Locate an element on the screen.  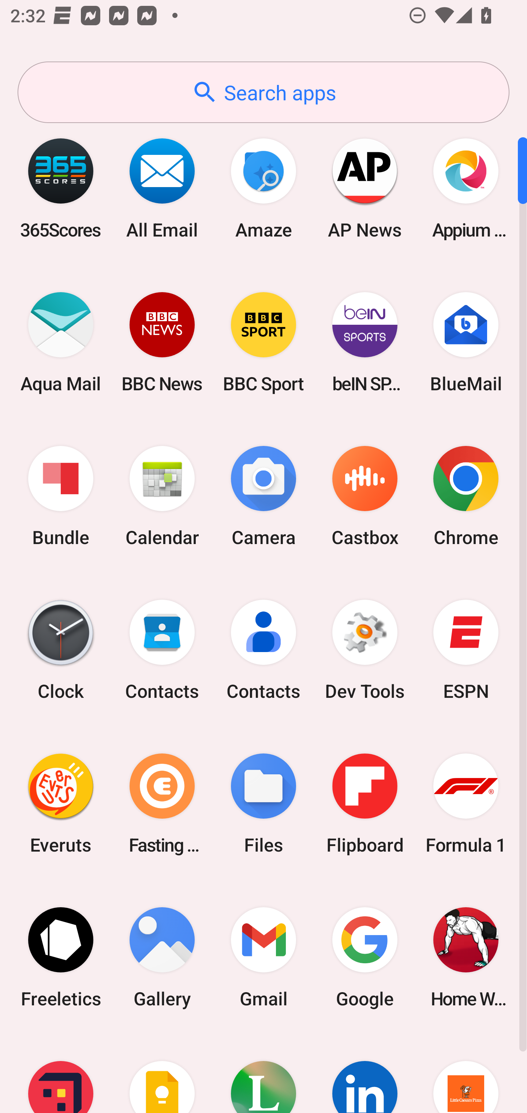
Home Workout is located at coordinates (466, 957).